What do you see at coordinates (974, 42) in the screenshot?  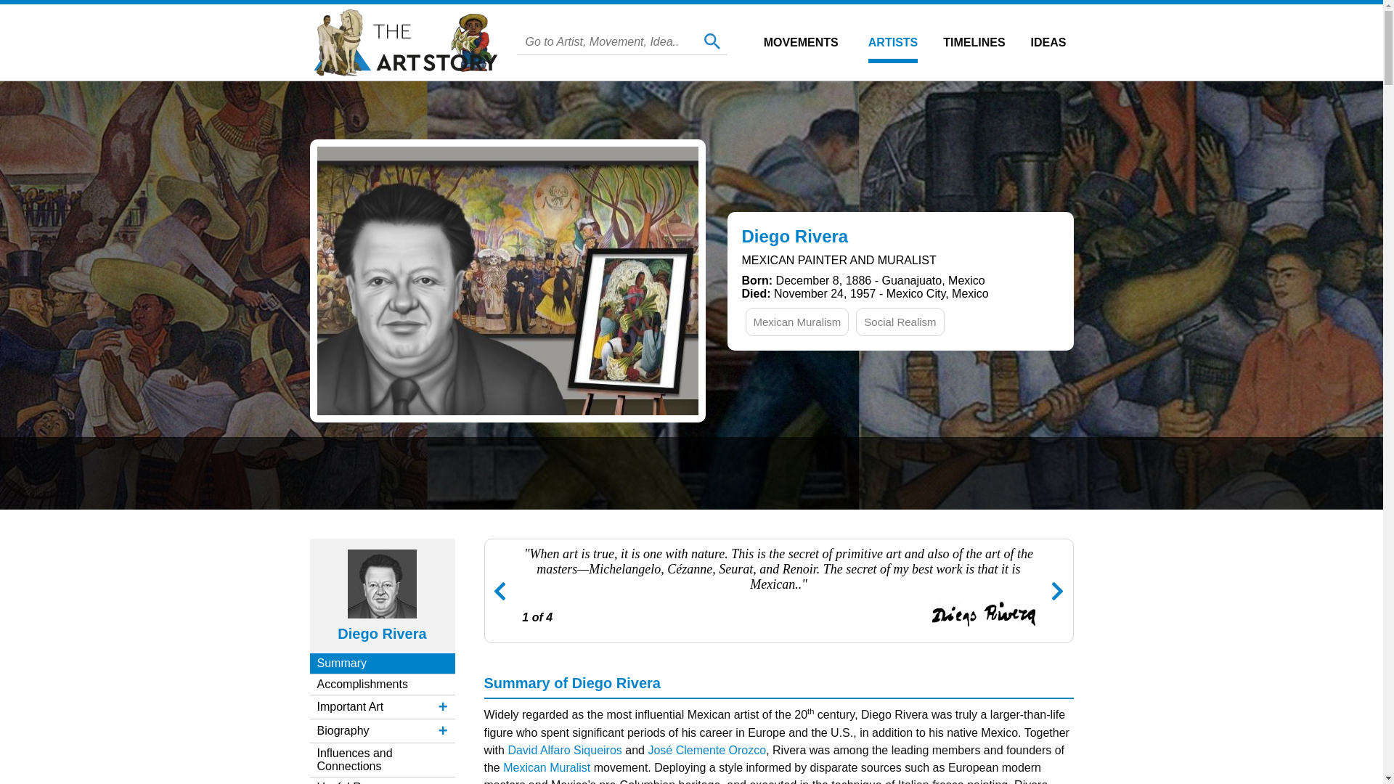 I see `TIMELINES` at bounding box center [974, 42].